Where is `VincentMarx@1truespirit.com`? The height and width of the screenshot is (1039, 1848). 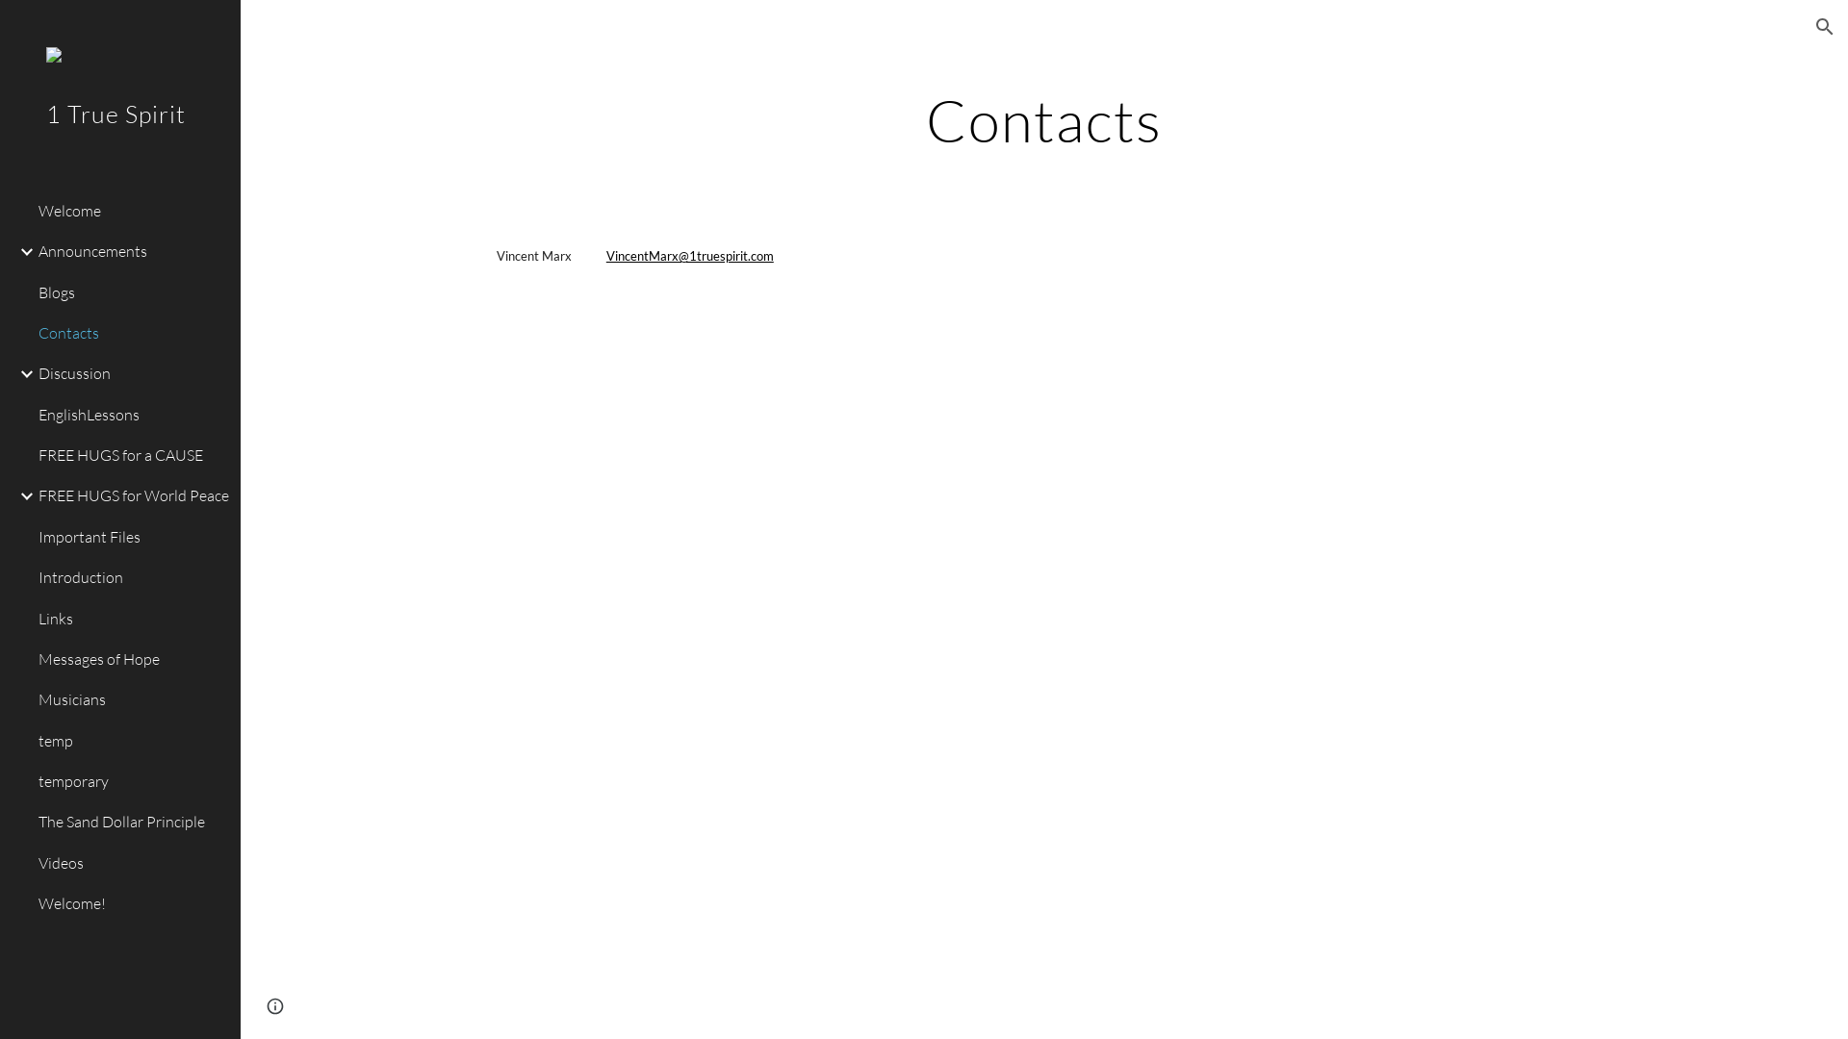
VincentMarx@1truespirit.com is located at coordinates (690, 256).